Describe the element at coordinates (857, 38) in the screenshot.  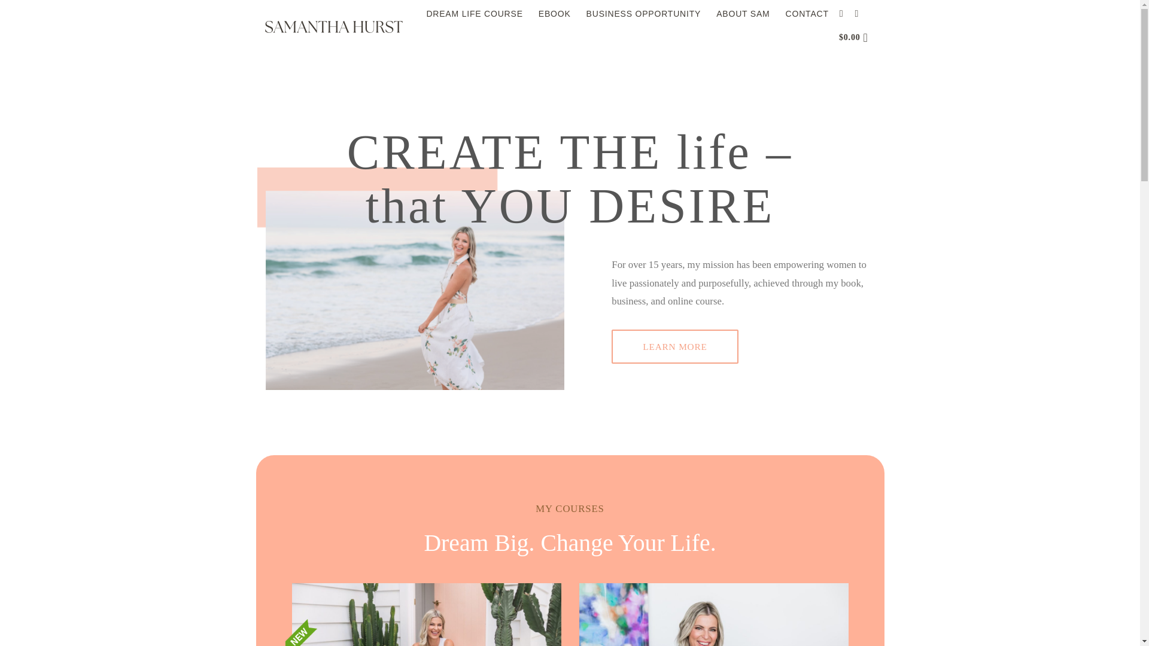
I see `Cart` at that location.